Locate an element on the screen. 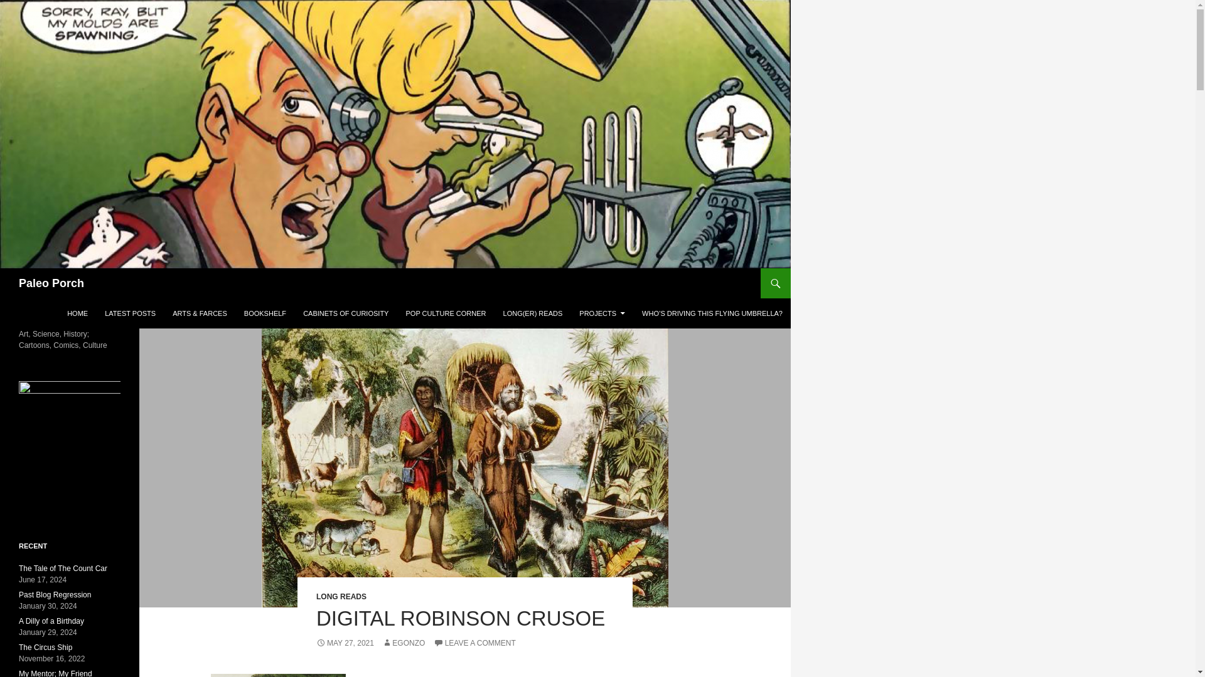 The image size is (1205, 677). My Mentor; My Friend is located at coordinates (55, 673).